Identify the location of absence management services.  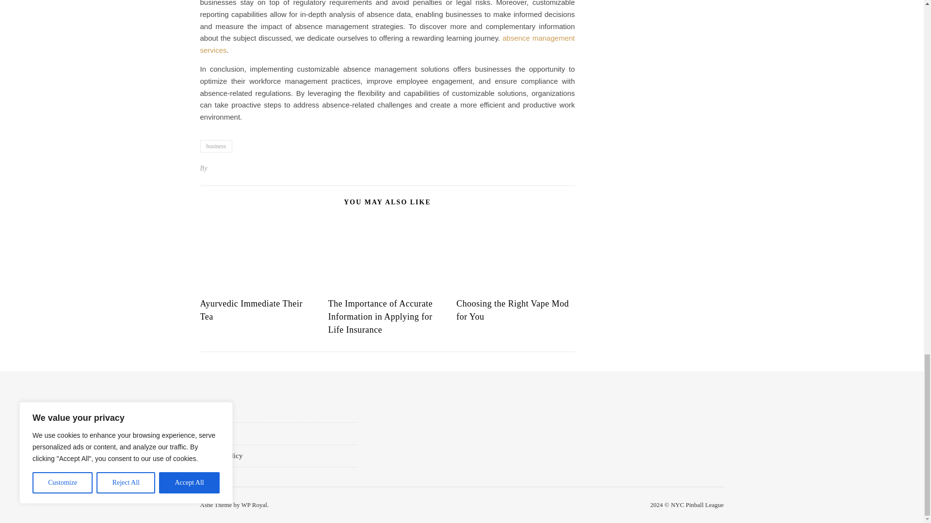
(387, 44).